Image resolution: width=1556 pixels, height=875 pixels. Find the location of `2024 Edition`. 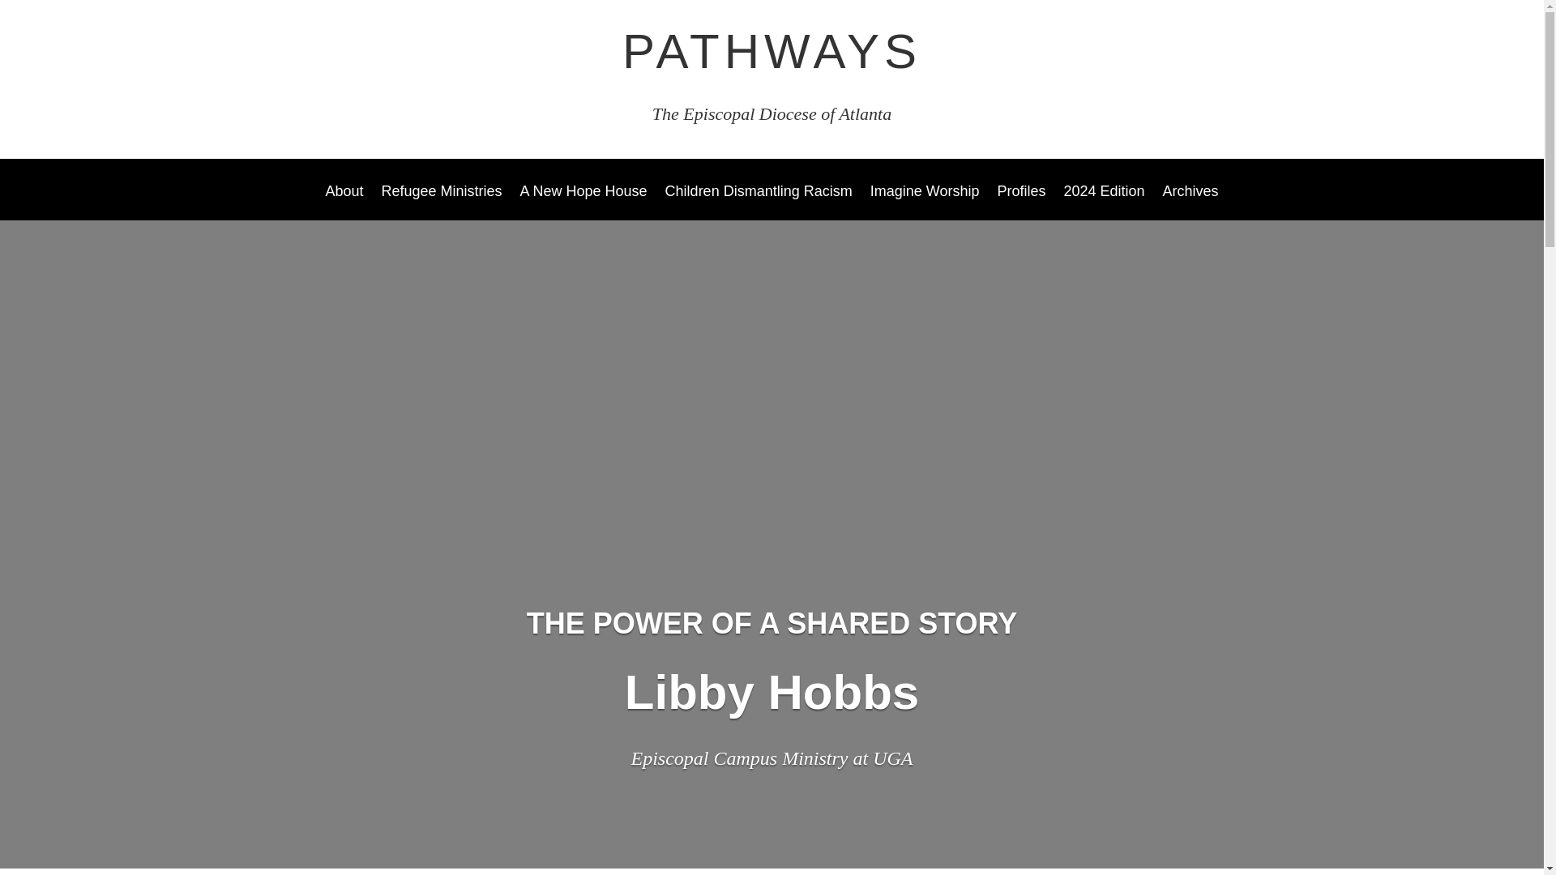

2024 Edition is located at coordinates (1103, 203).